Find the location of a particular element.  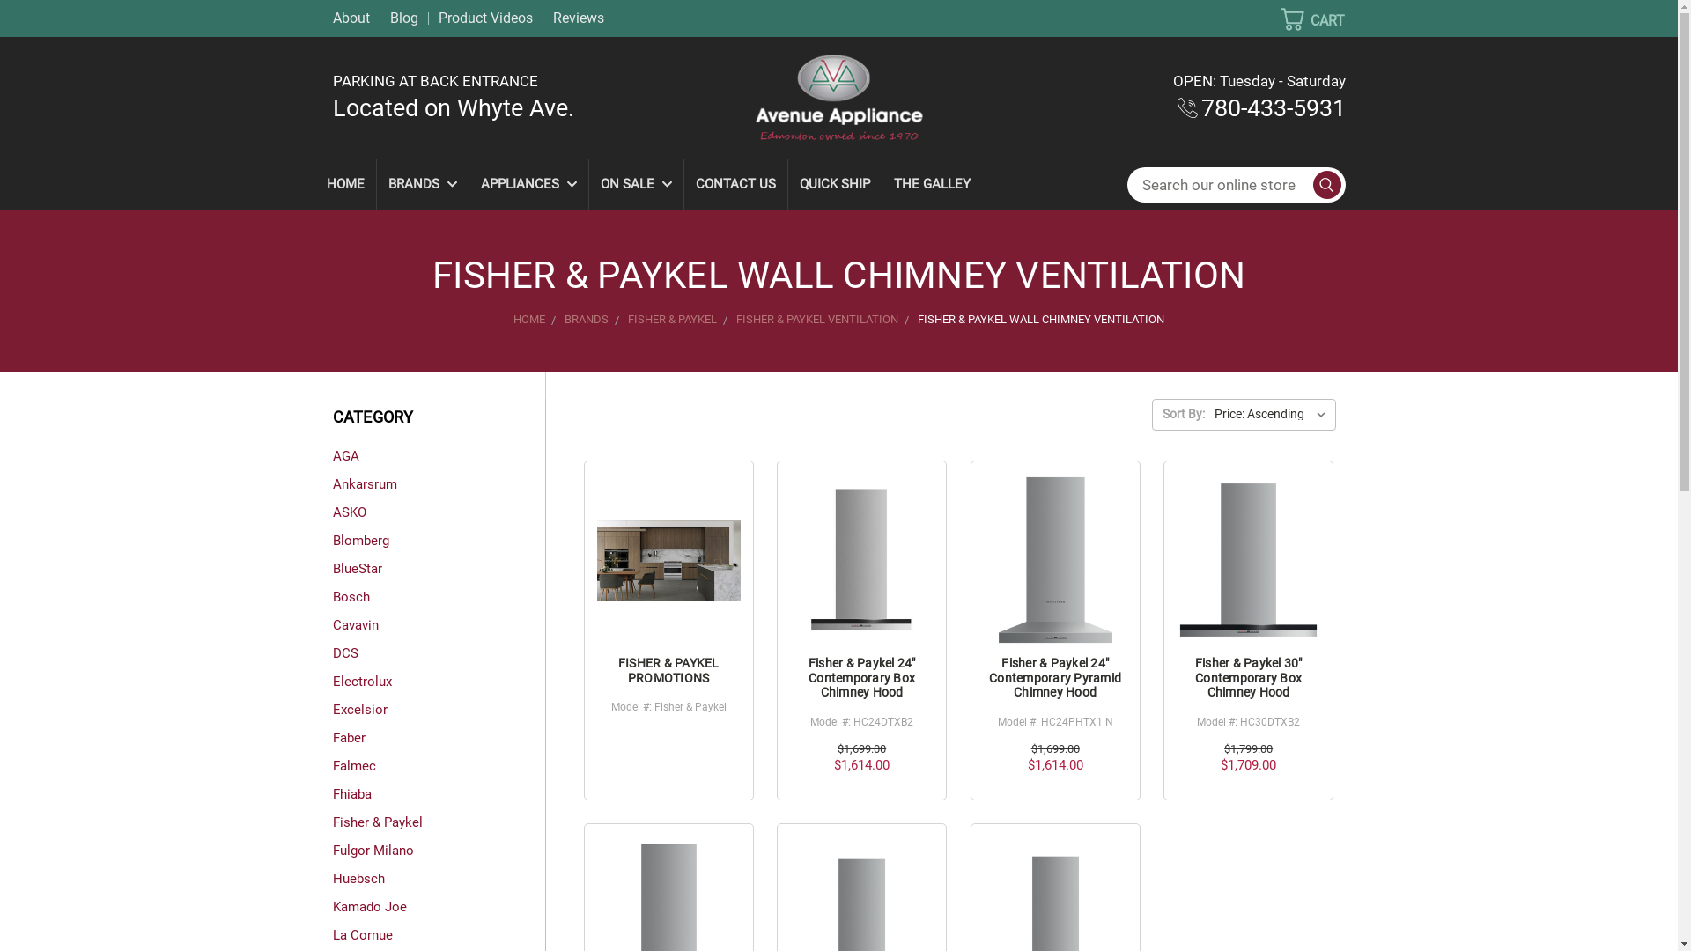

Blog is located at coordinates (403, 18).